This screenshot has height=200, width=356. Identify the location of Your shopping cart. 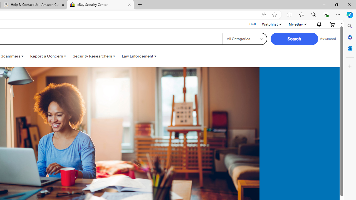
(332, 24).